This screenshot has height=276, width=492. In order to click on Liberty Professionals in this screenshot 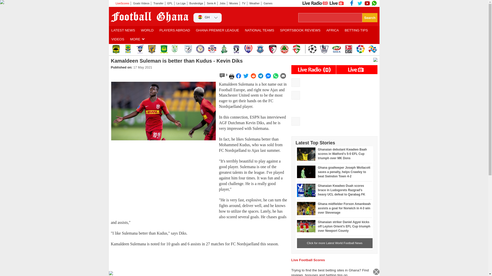, I will do `click(212, 49)`.